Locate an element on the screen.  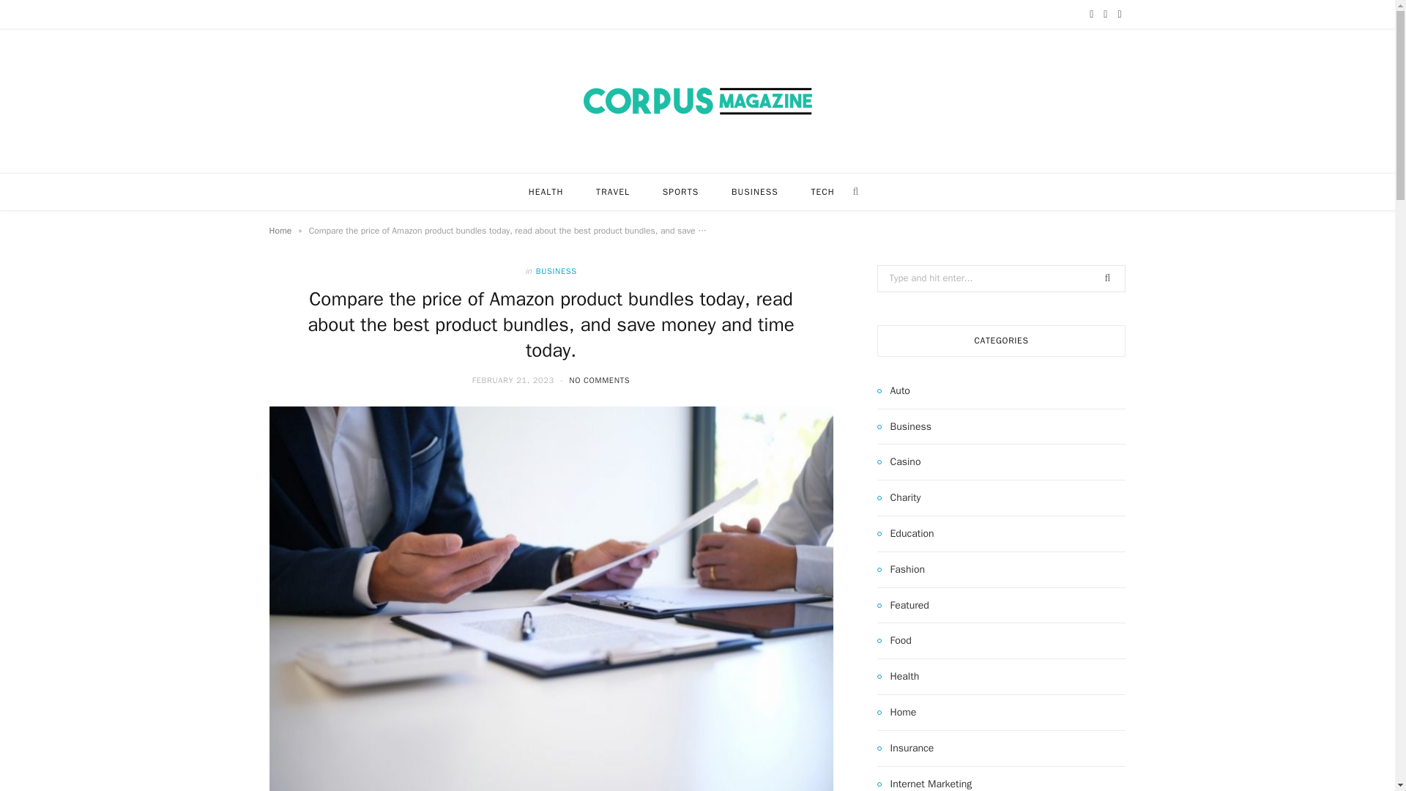
Education is located at coordinates (906, 533).